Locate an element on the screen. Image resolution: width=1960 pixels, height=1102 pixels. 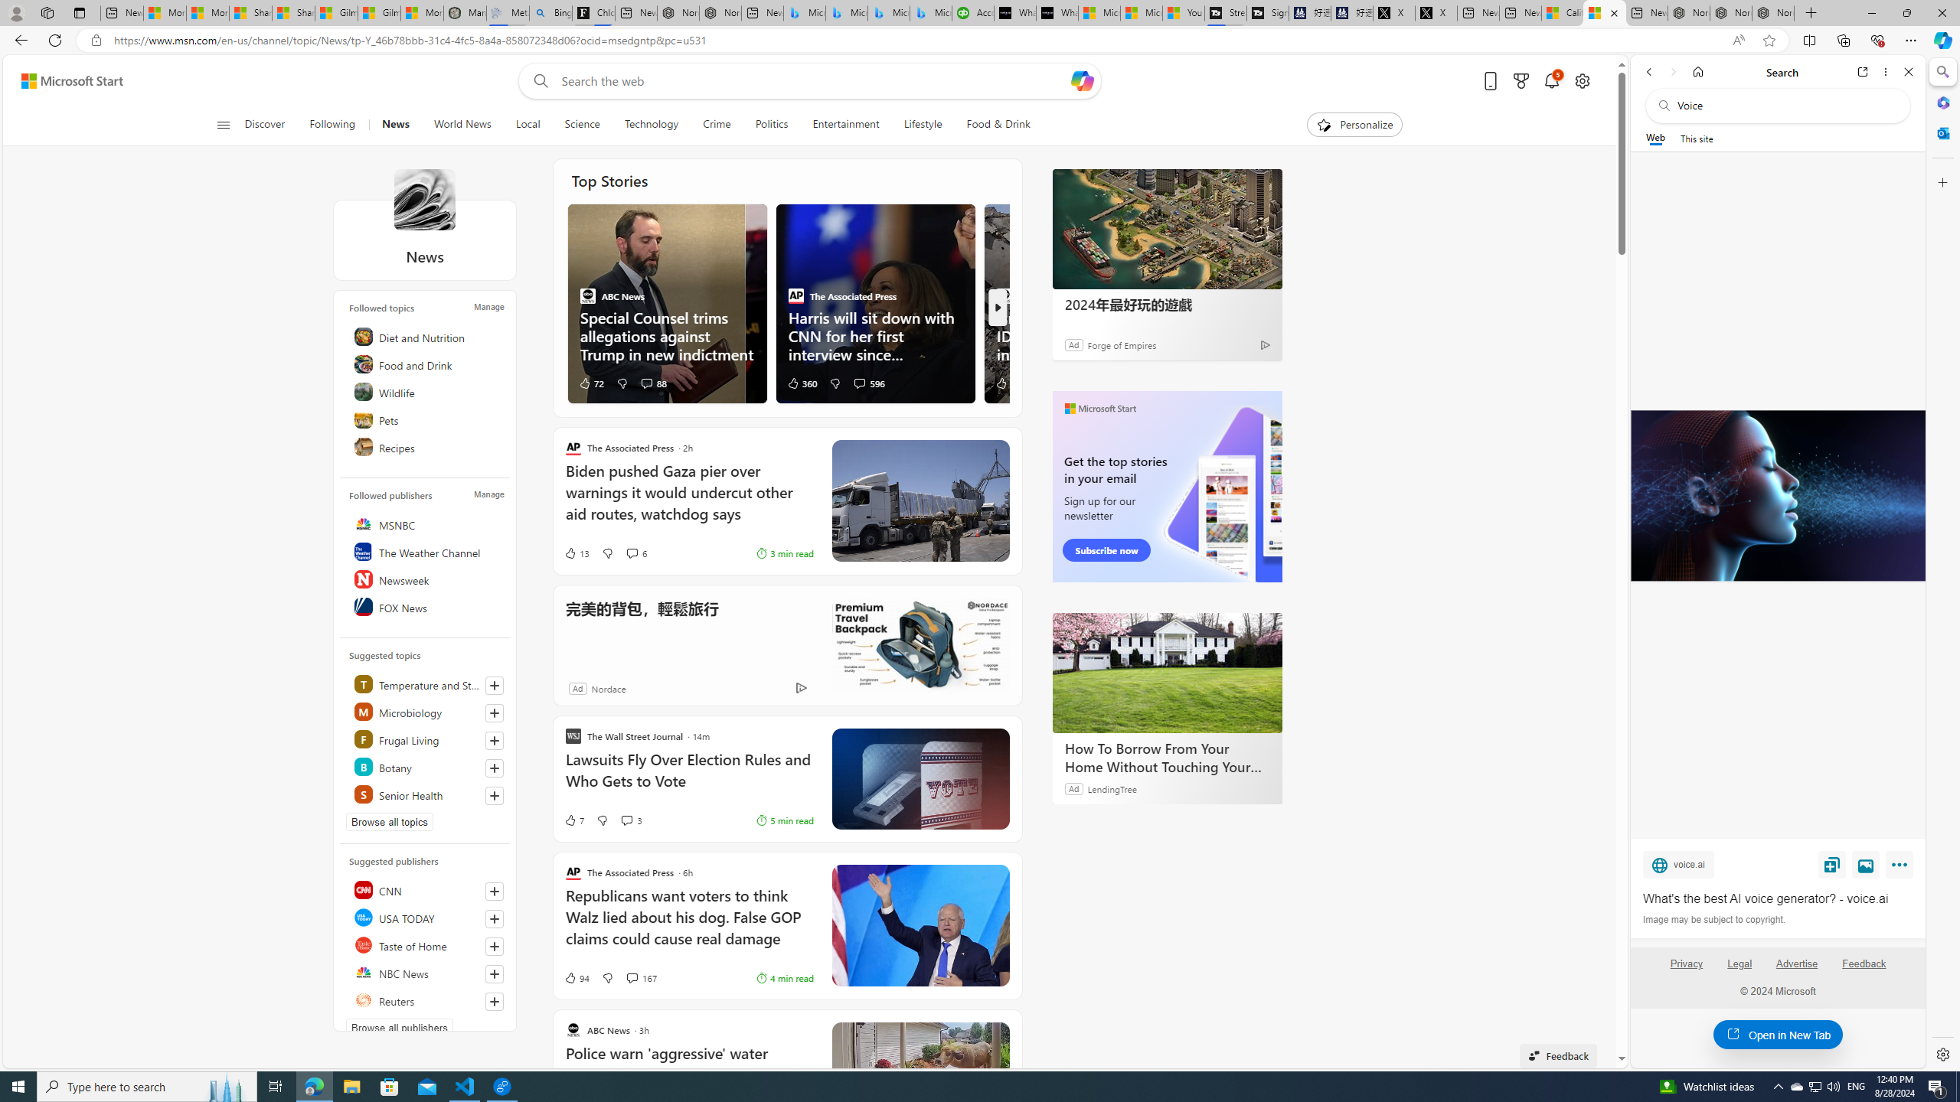
Science is located at coordinates (582, 125).